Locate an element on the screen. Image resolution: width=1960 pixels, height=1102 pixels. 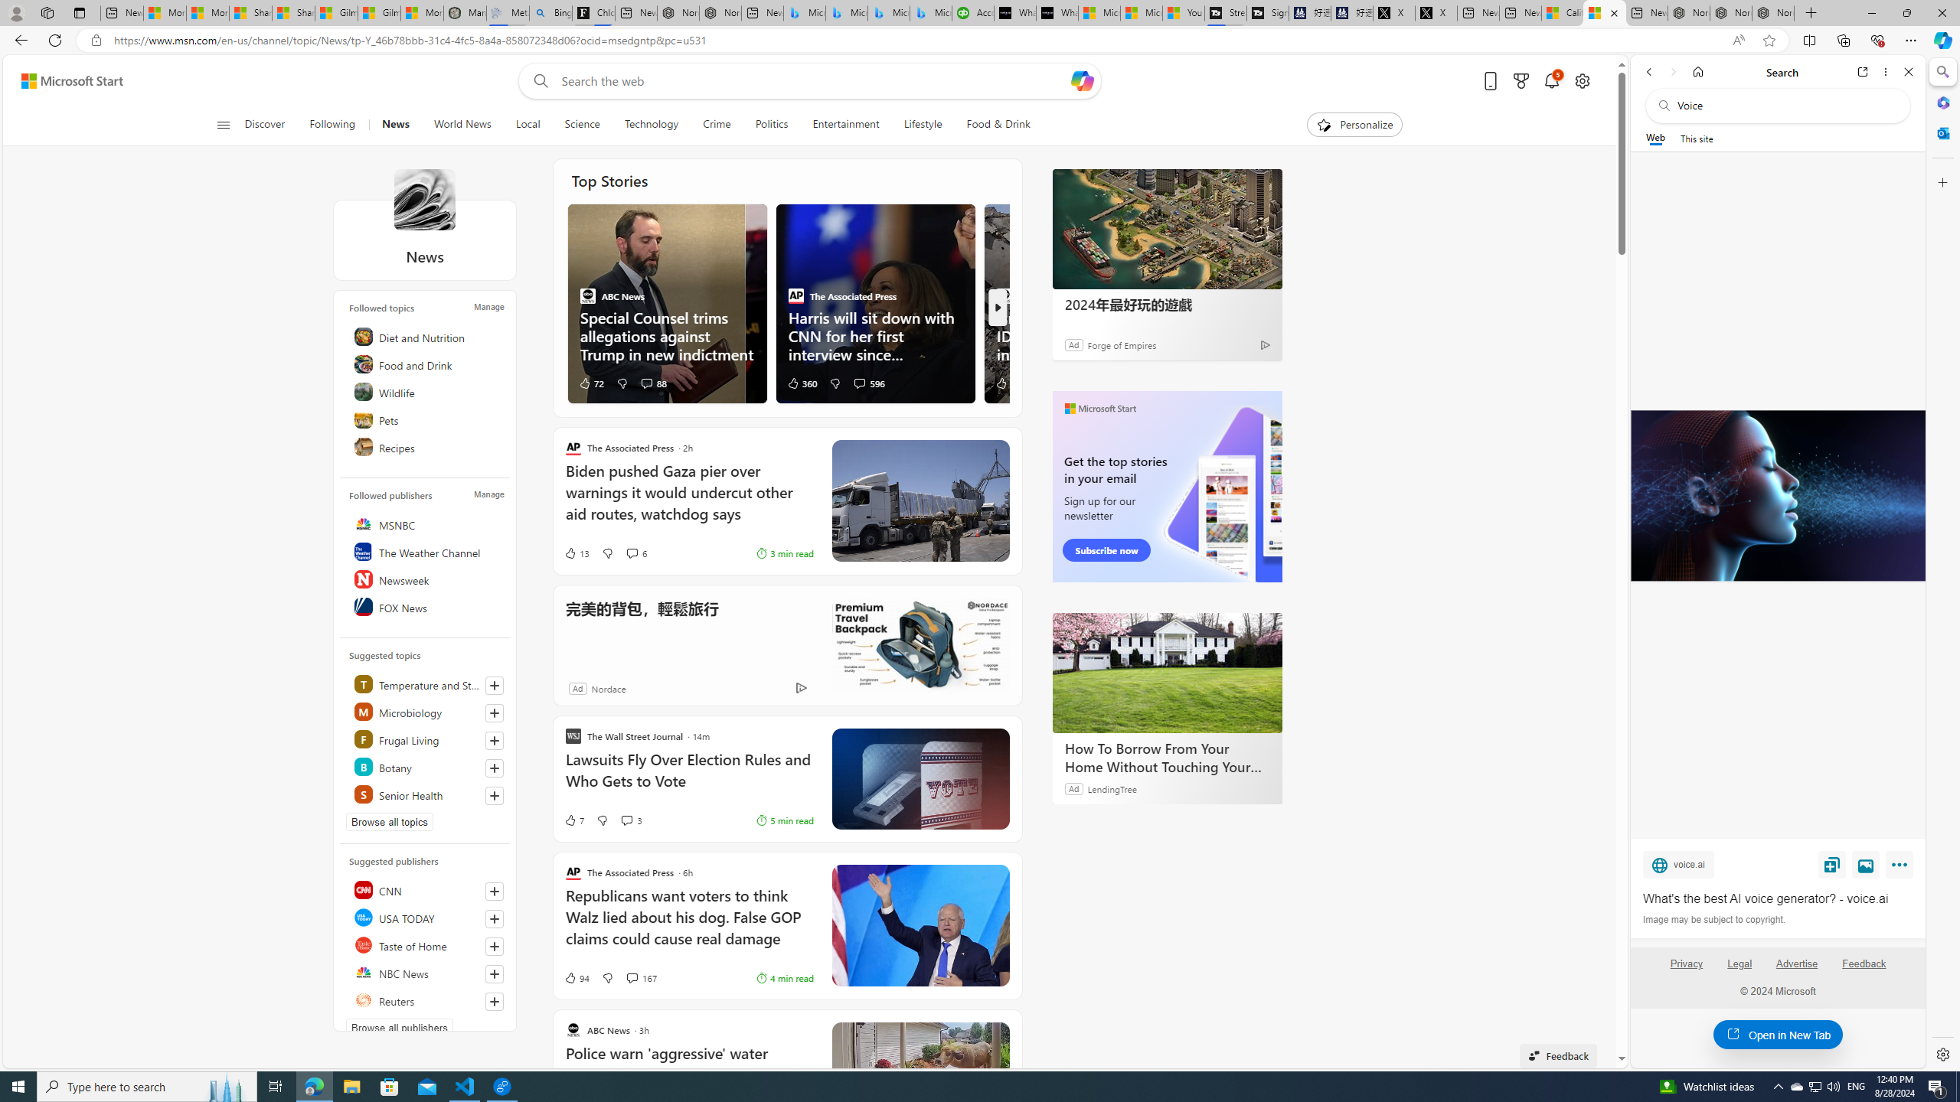
Science is located at coordinates (582, 125).